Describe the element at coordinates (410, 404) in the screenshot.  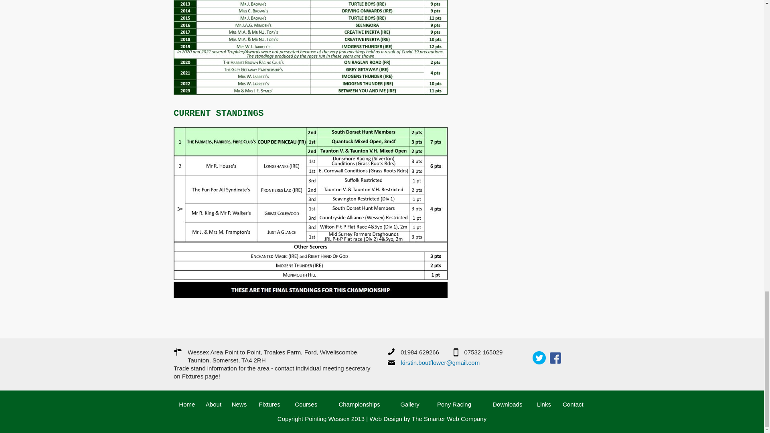
I see `Gallery` at that location.